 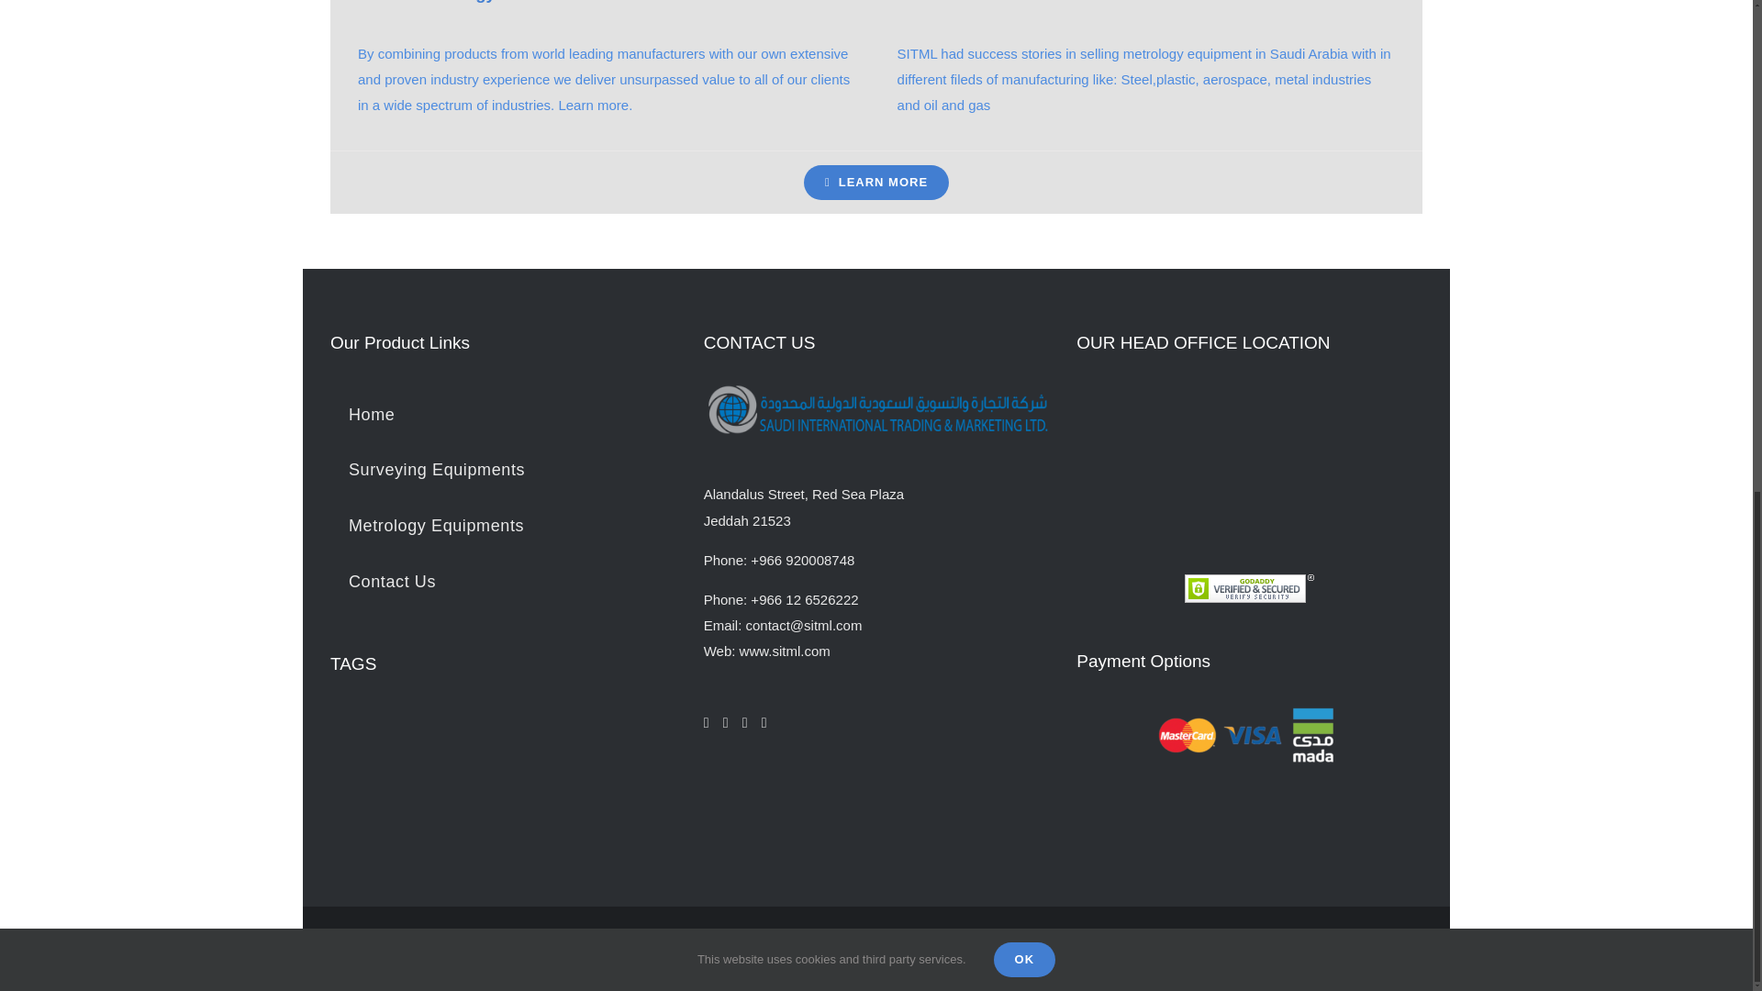 I want to click on LEARN MORE, so click(x=875, y=183).